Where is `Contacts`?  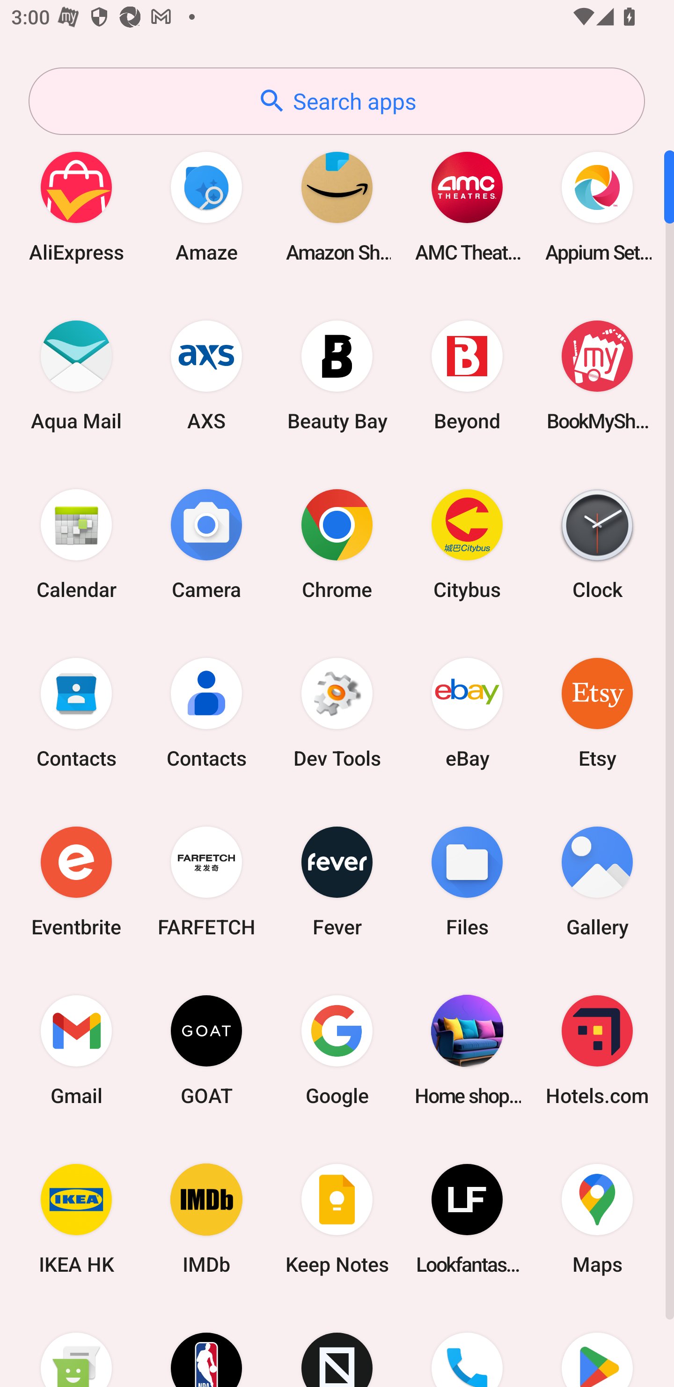 Contacts is located at coordinates (76, 712).